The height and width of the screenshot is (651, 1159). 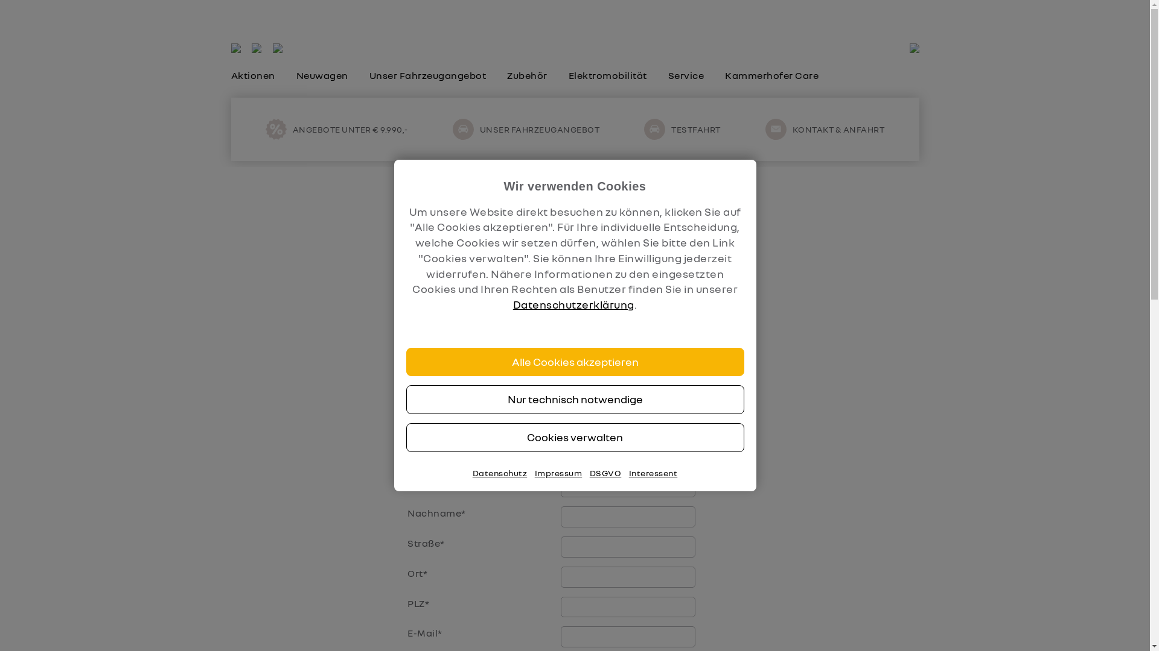 I want to click on Cookies verwalten, so click(x=575, y=438).